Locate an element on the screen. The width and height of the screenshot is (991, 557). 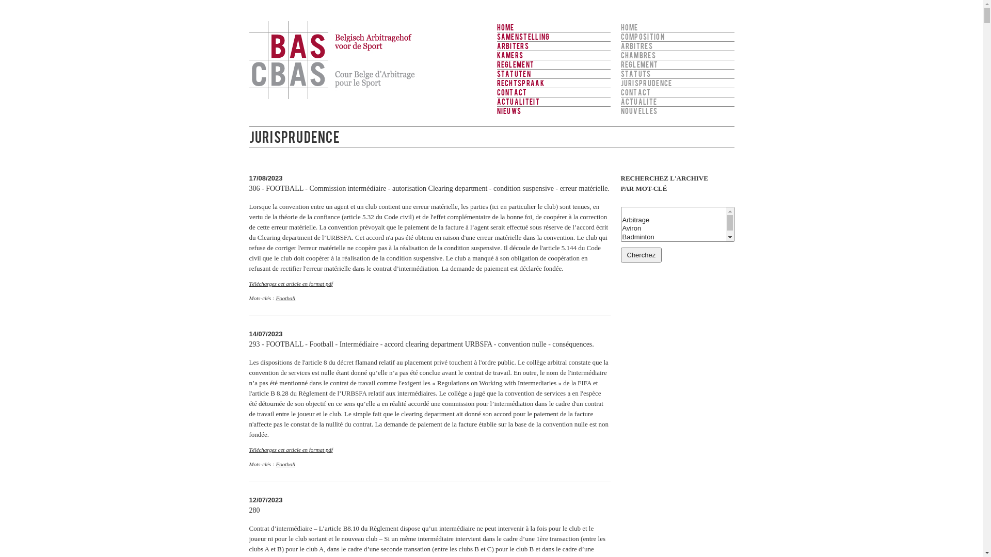
Football is located at coordinates (285, 464).